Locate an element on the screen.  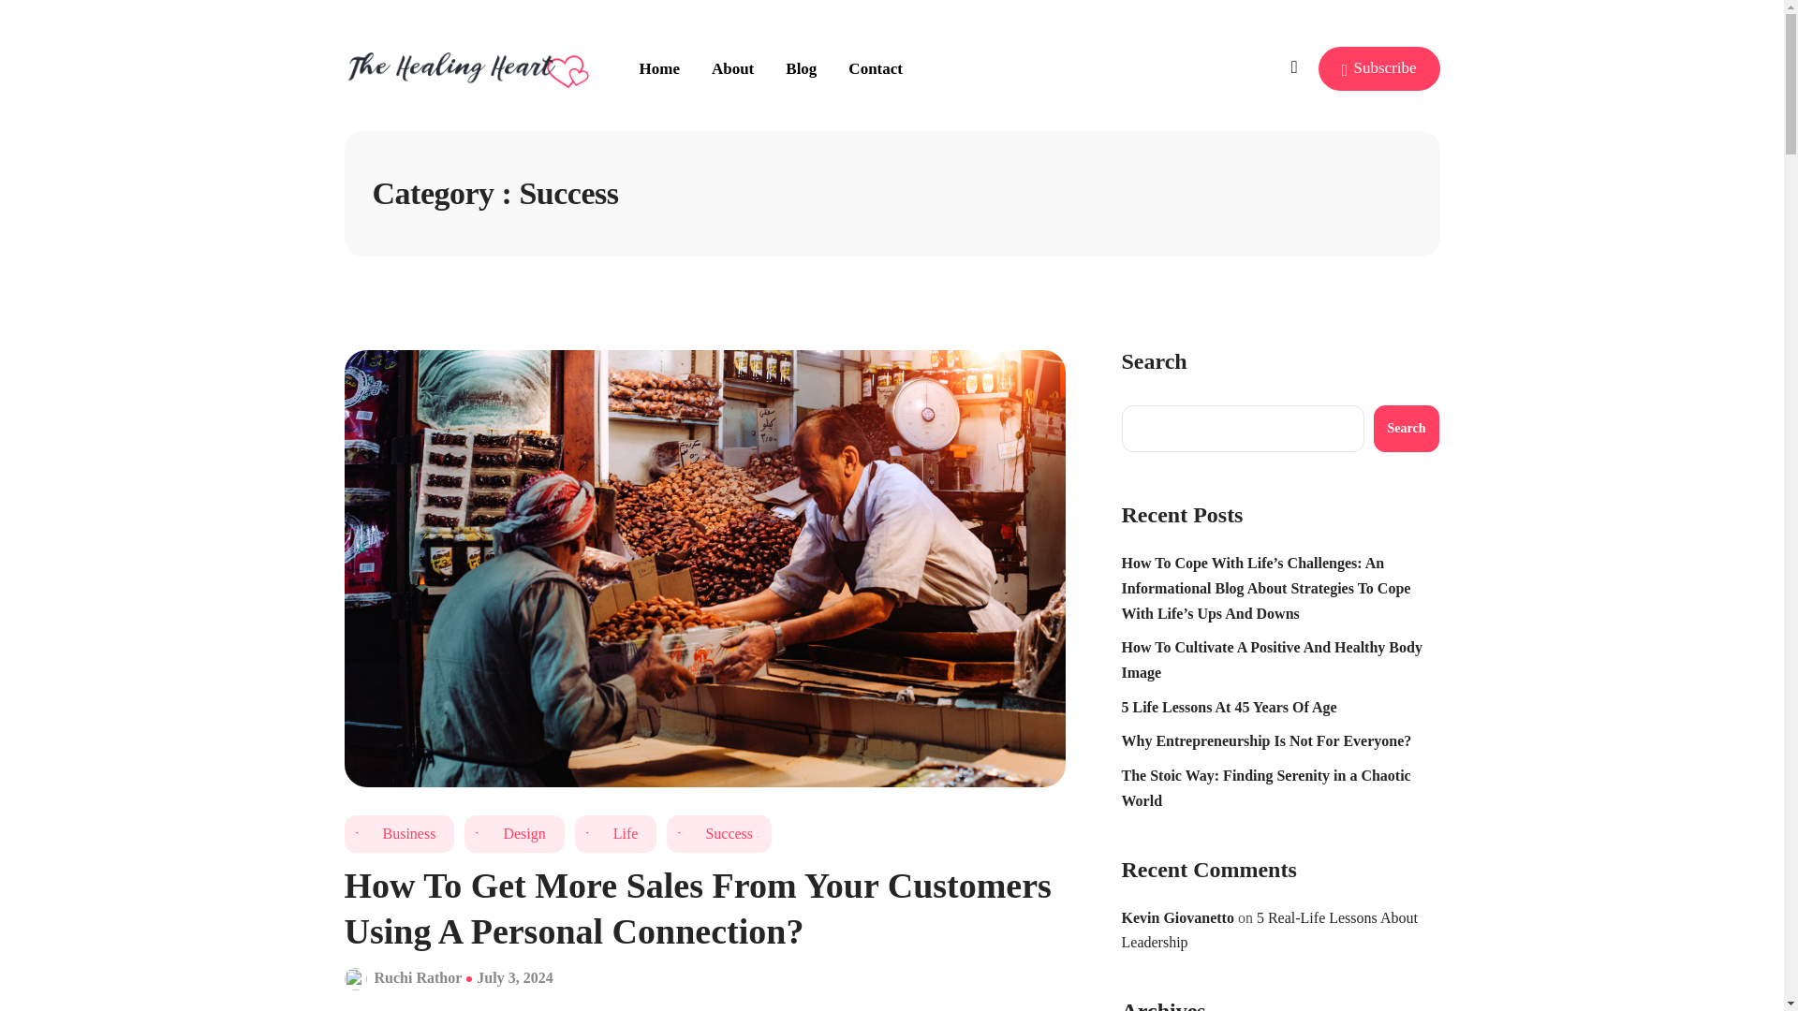
Design is located at coordinates (513, 833).